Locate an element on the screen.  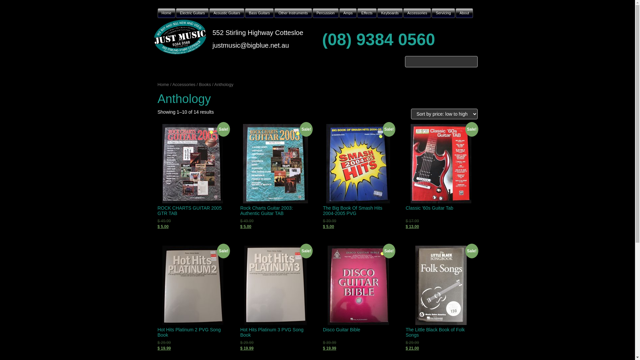
Effects is located at coordinates (367, 13).